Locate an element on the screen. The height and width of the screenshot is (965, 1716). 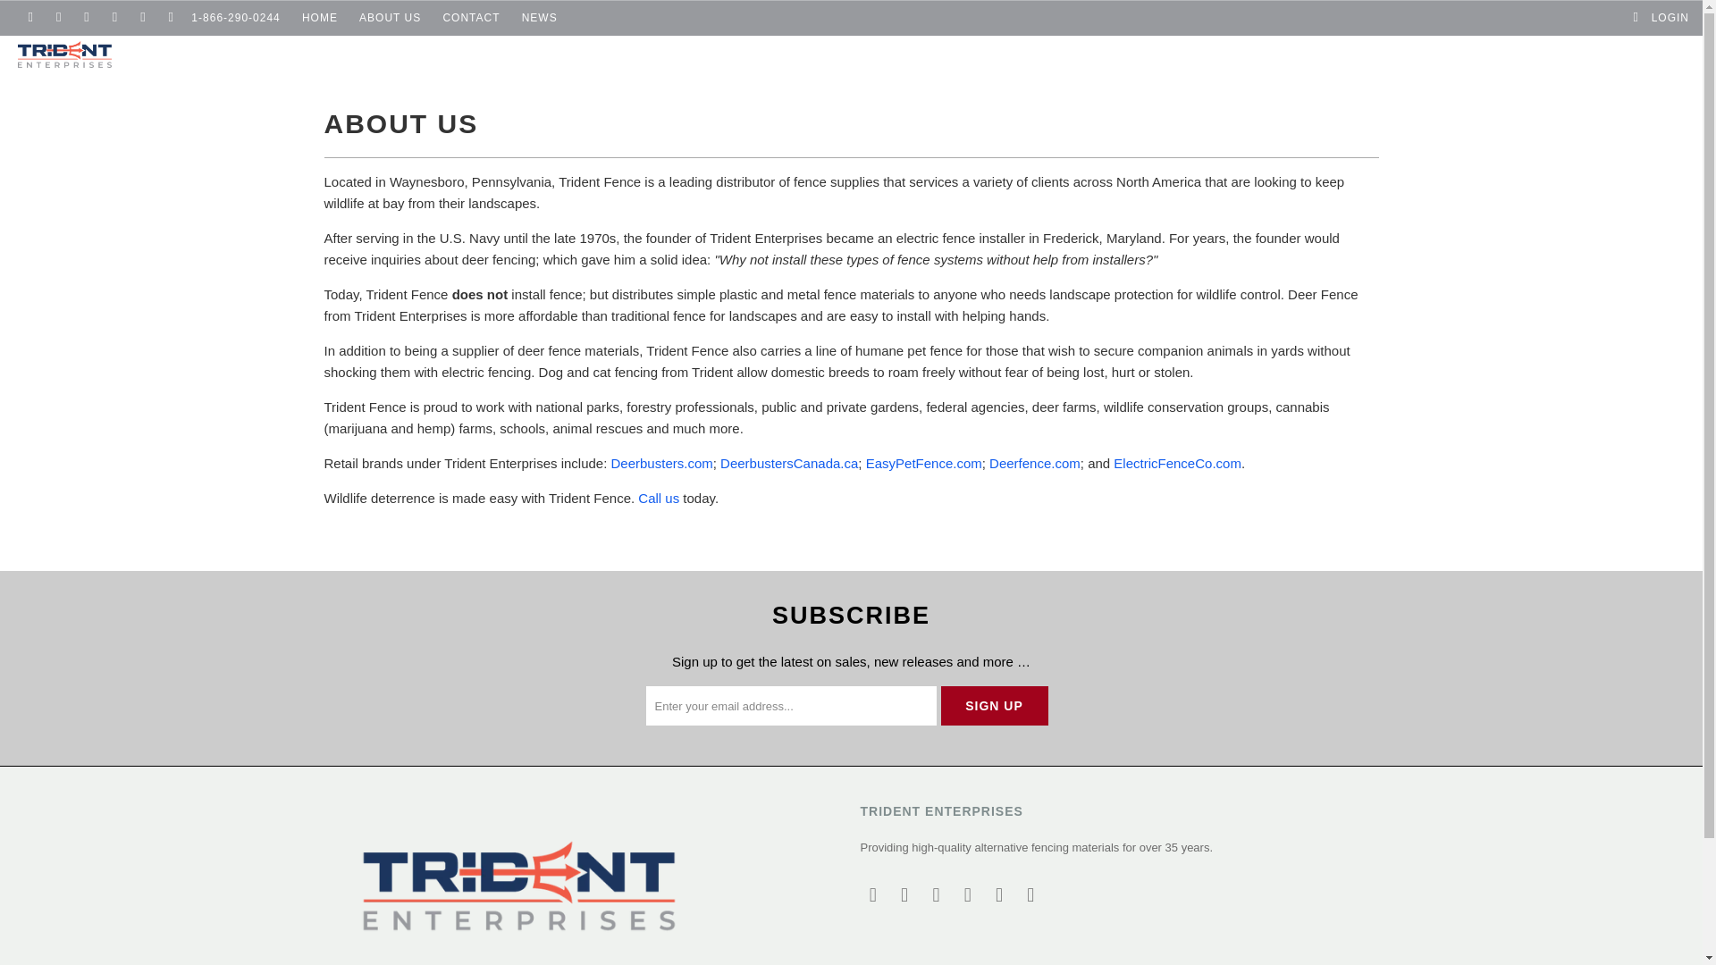
My Account  is located at coordinates (1661, 18).